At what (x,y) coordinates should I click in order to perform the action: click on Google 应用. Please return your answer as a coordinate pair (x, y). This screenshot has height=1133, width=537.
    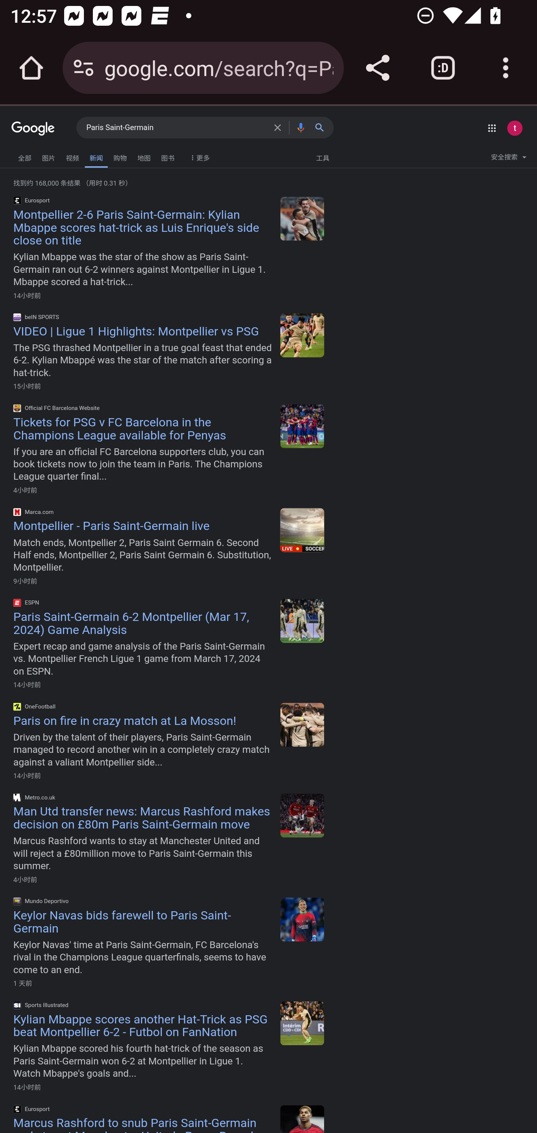
    Looking at the image, I should click on (492, 128).